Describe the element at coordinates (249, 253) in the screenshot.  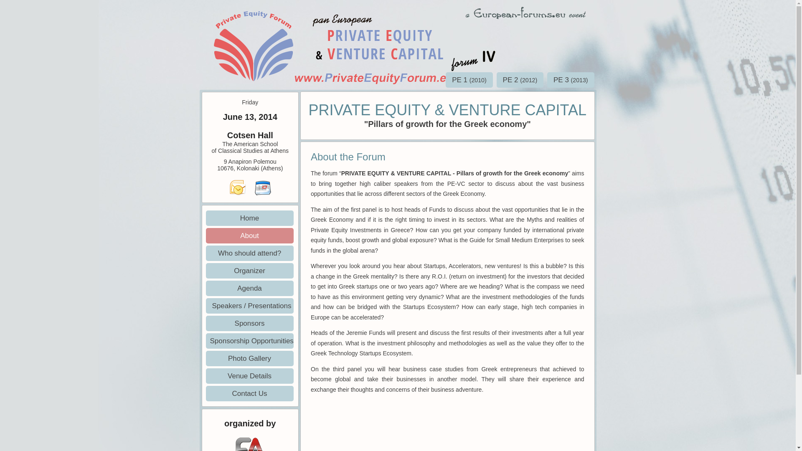
I see `Who should attend?` at that location.